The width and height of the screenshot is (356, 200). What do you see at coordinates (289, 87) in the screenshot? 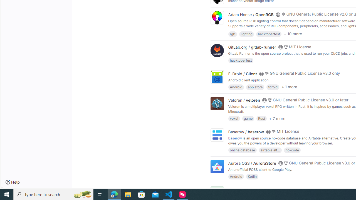
I see `+ 1 more` at bounding box center [289, 87].